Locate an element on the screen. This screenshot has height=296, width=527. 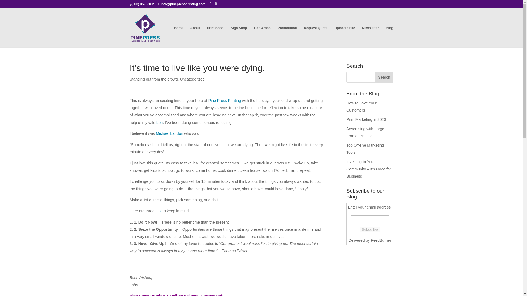
How to Love Your Customers is located at coordinates (361, 107).